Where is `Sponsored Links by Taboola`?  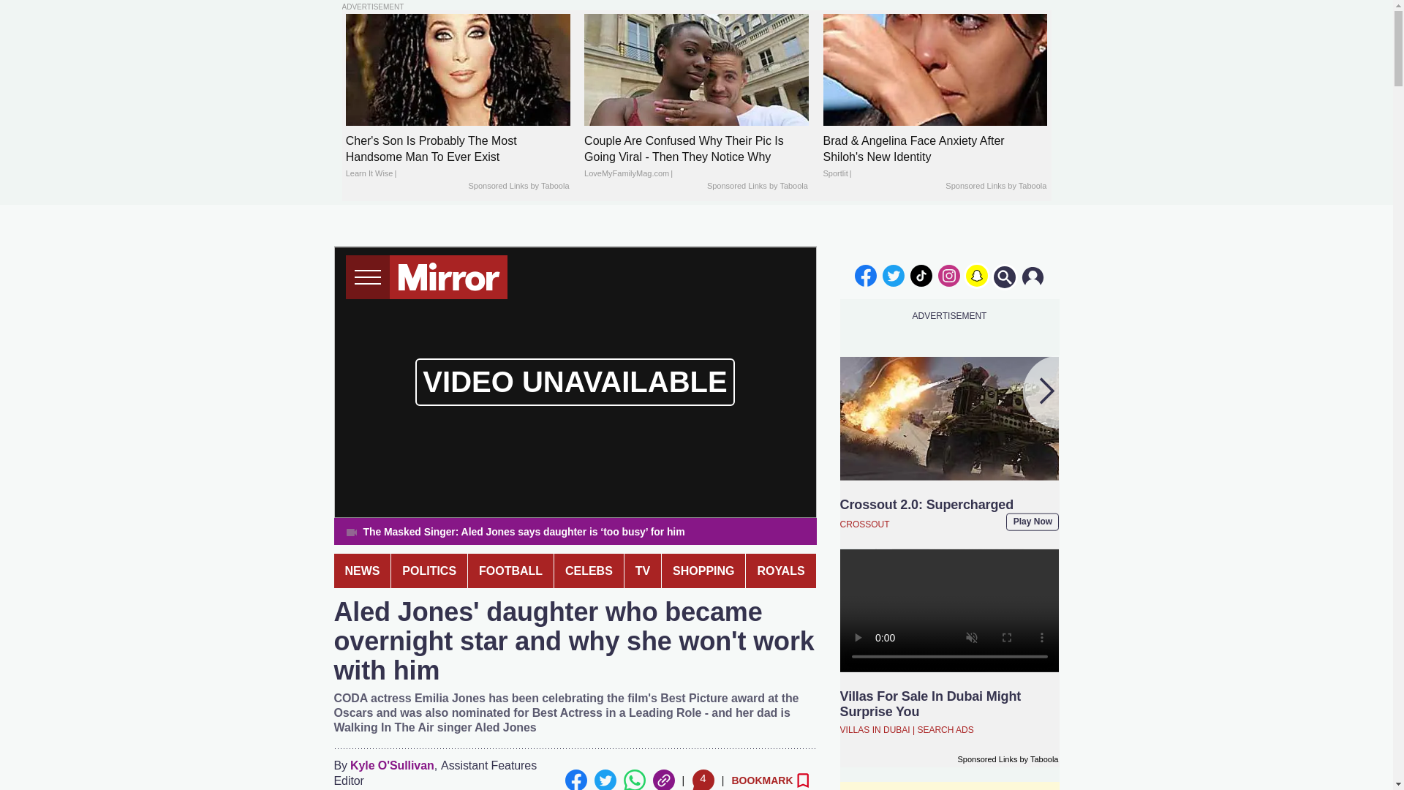 Sponsored Links by Taboola is located at coordinates (758, 186).